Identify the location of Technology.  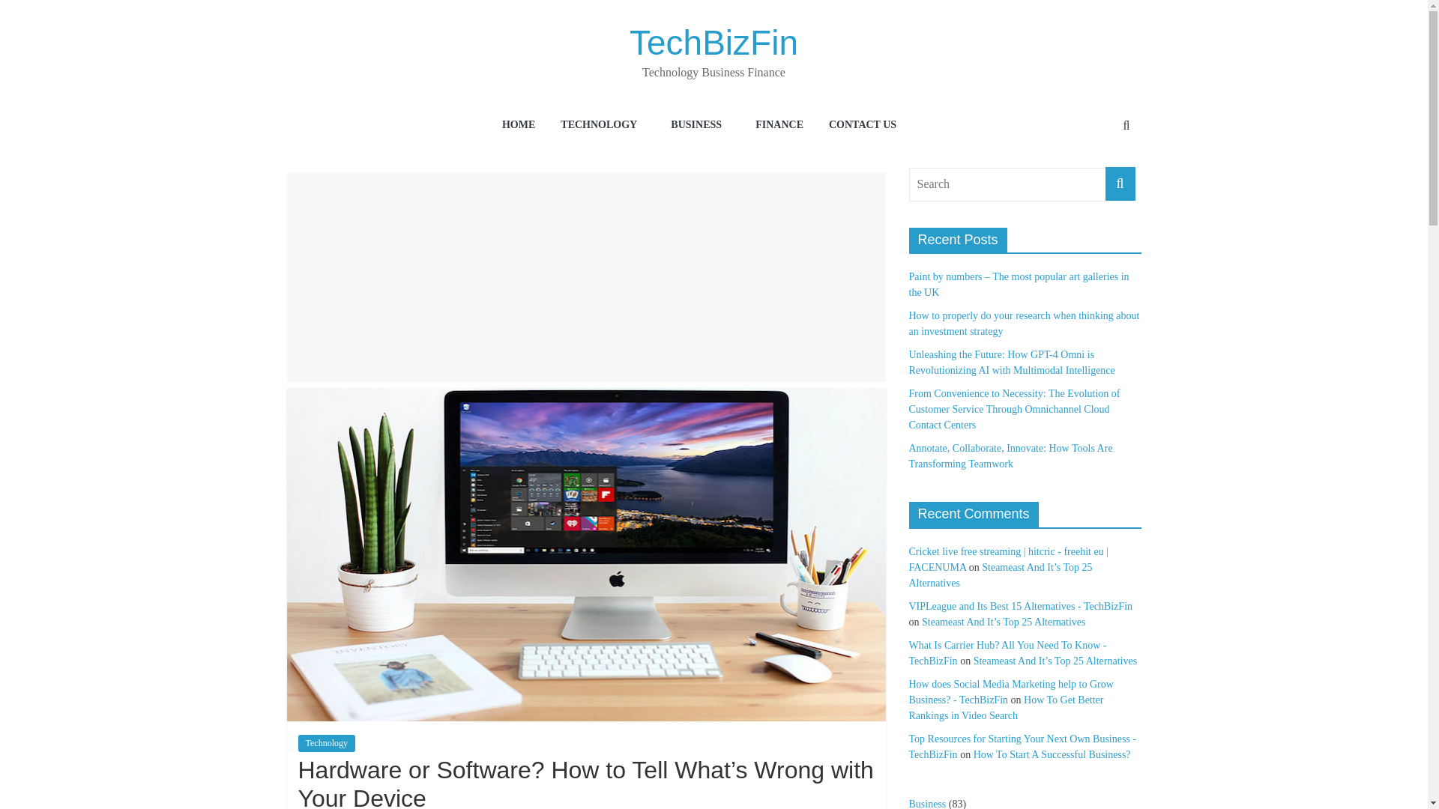
(327, 743).